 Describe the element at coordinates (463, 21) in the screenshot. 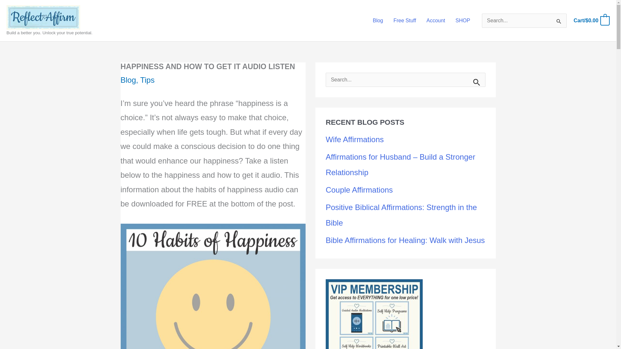

I see `SHOP` at that location.